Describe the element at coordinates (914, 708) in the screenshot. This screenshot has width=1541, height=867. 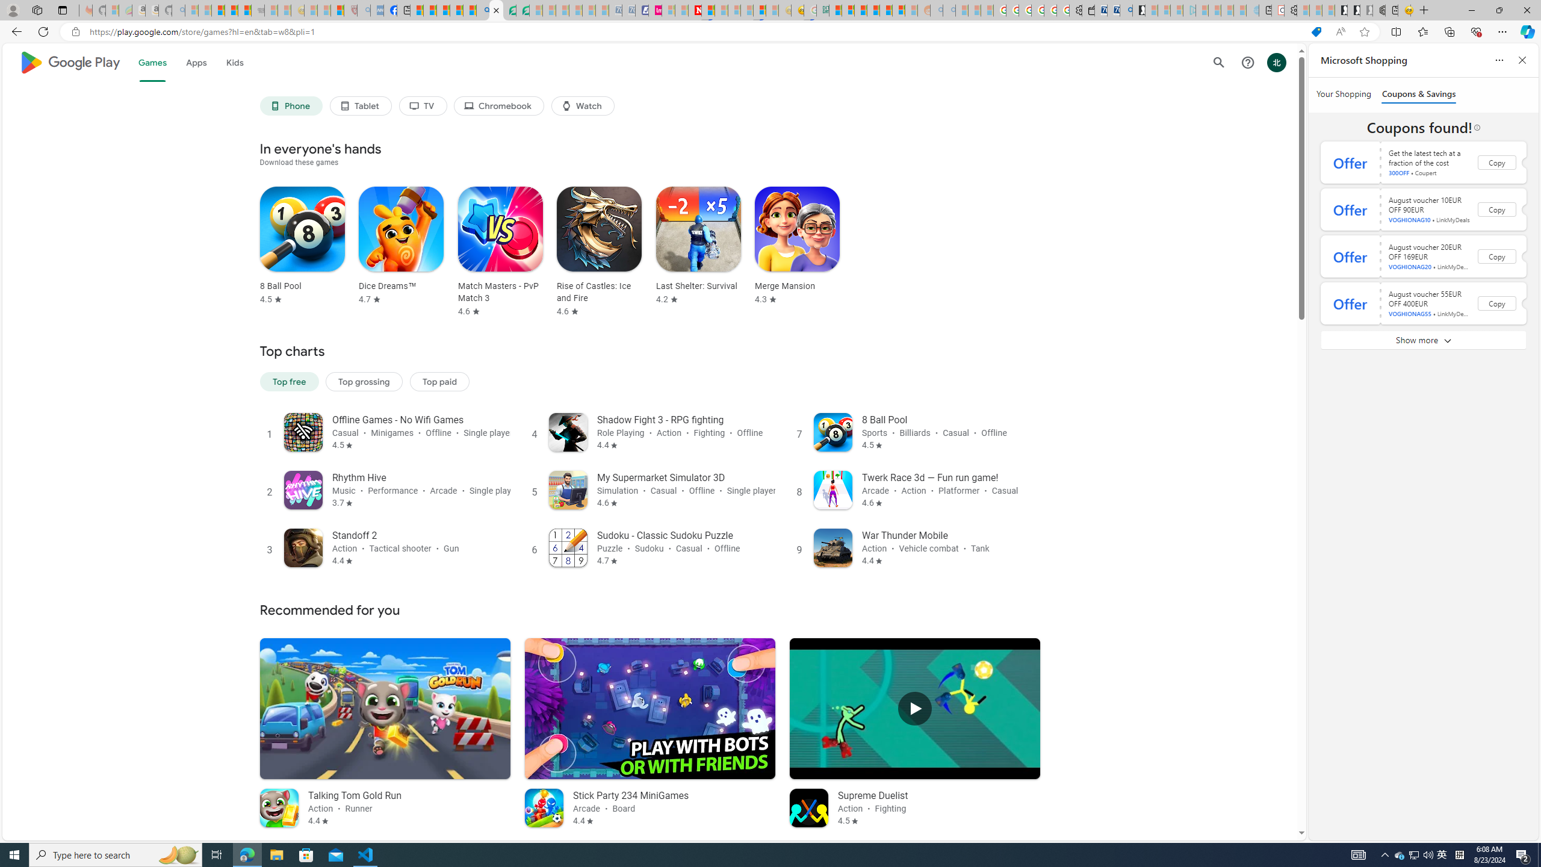
I see `Play Supreme Duelist` at that location.